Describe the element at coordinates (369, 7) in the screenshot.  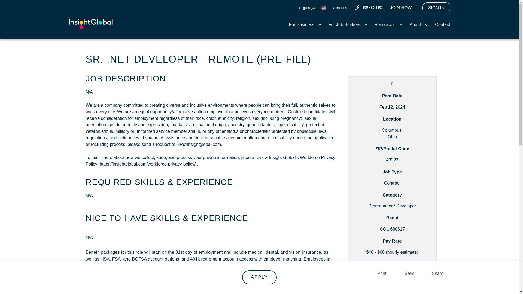
I see `855-485-8853` at that location.